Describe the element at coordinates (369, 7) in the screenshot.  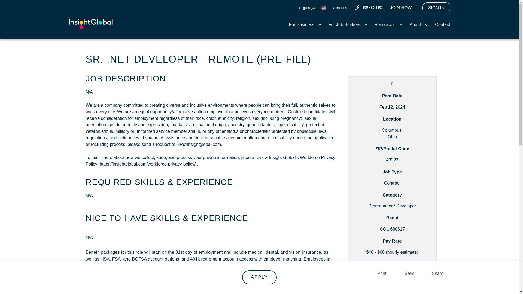
I see `855-485-8853` at that location.